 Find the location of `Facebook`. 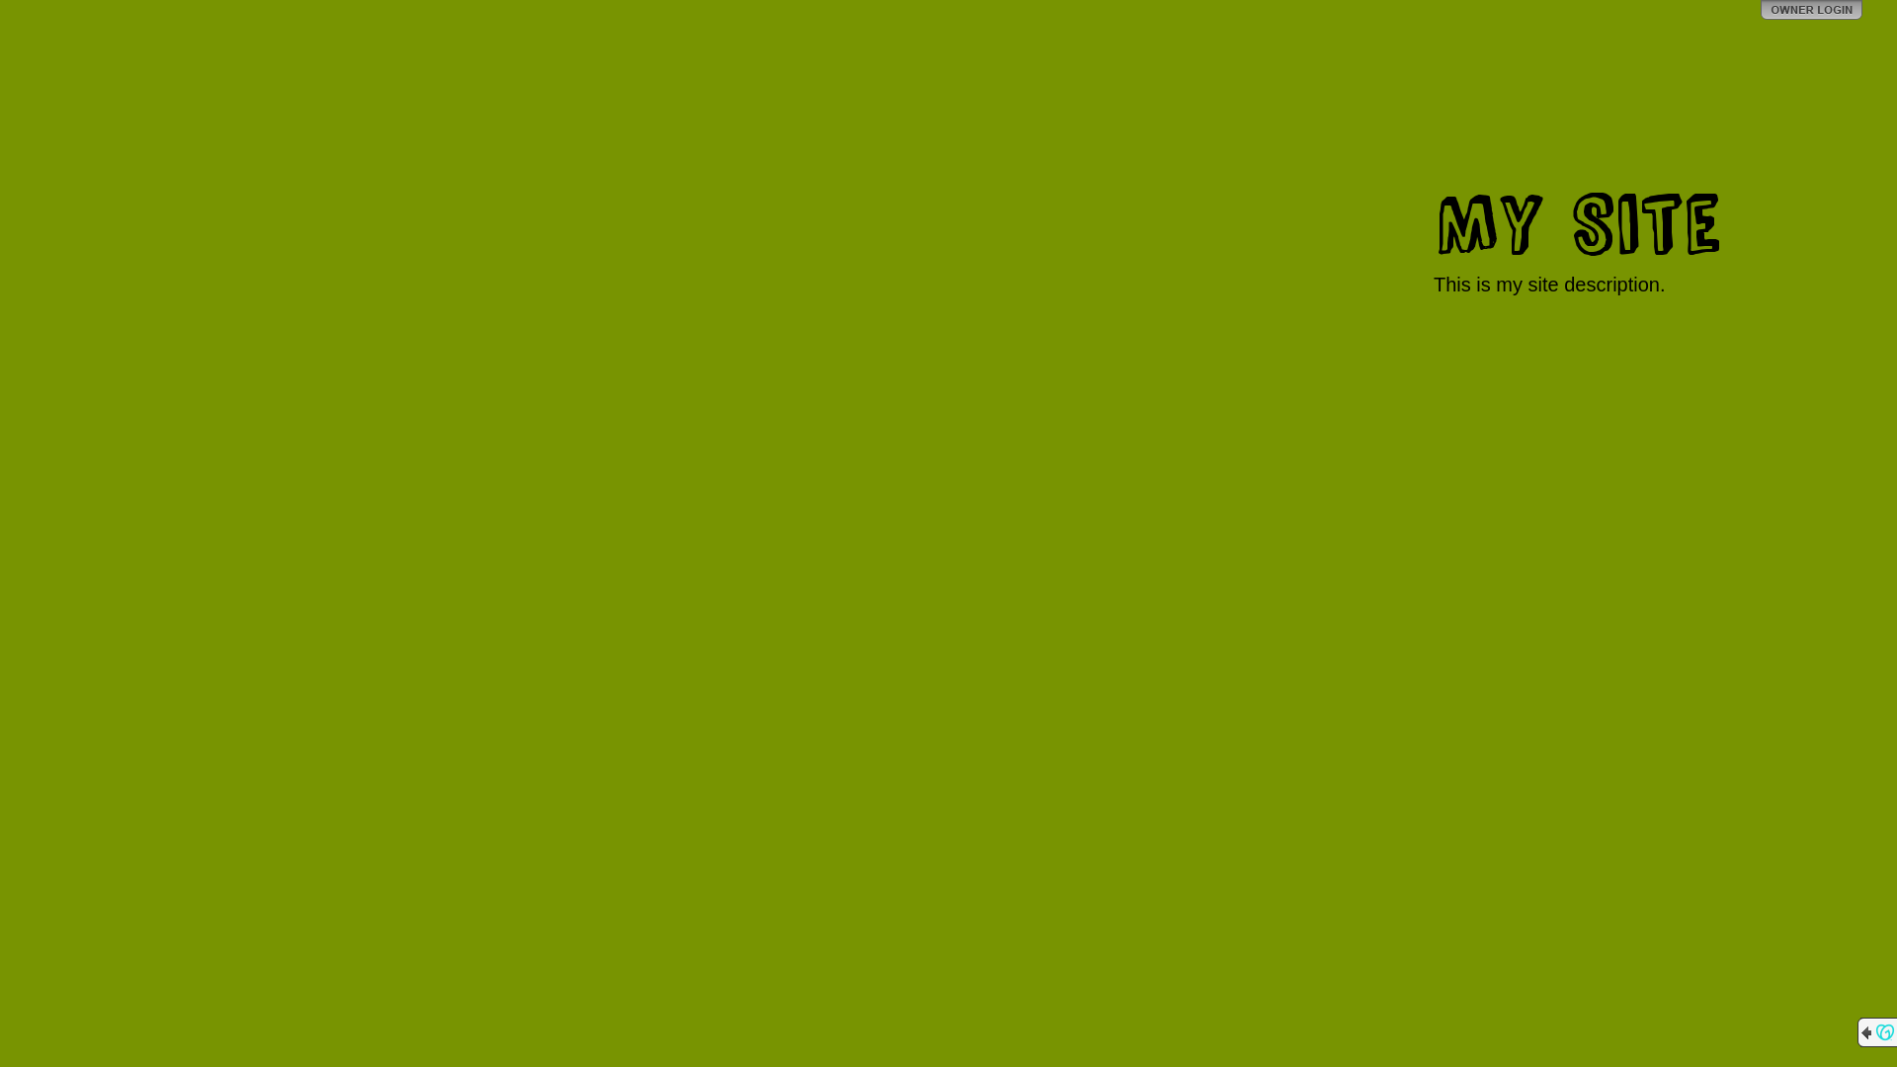

Facebook is located at coordinates (1729, 39).